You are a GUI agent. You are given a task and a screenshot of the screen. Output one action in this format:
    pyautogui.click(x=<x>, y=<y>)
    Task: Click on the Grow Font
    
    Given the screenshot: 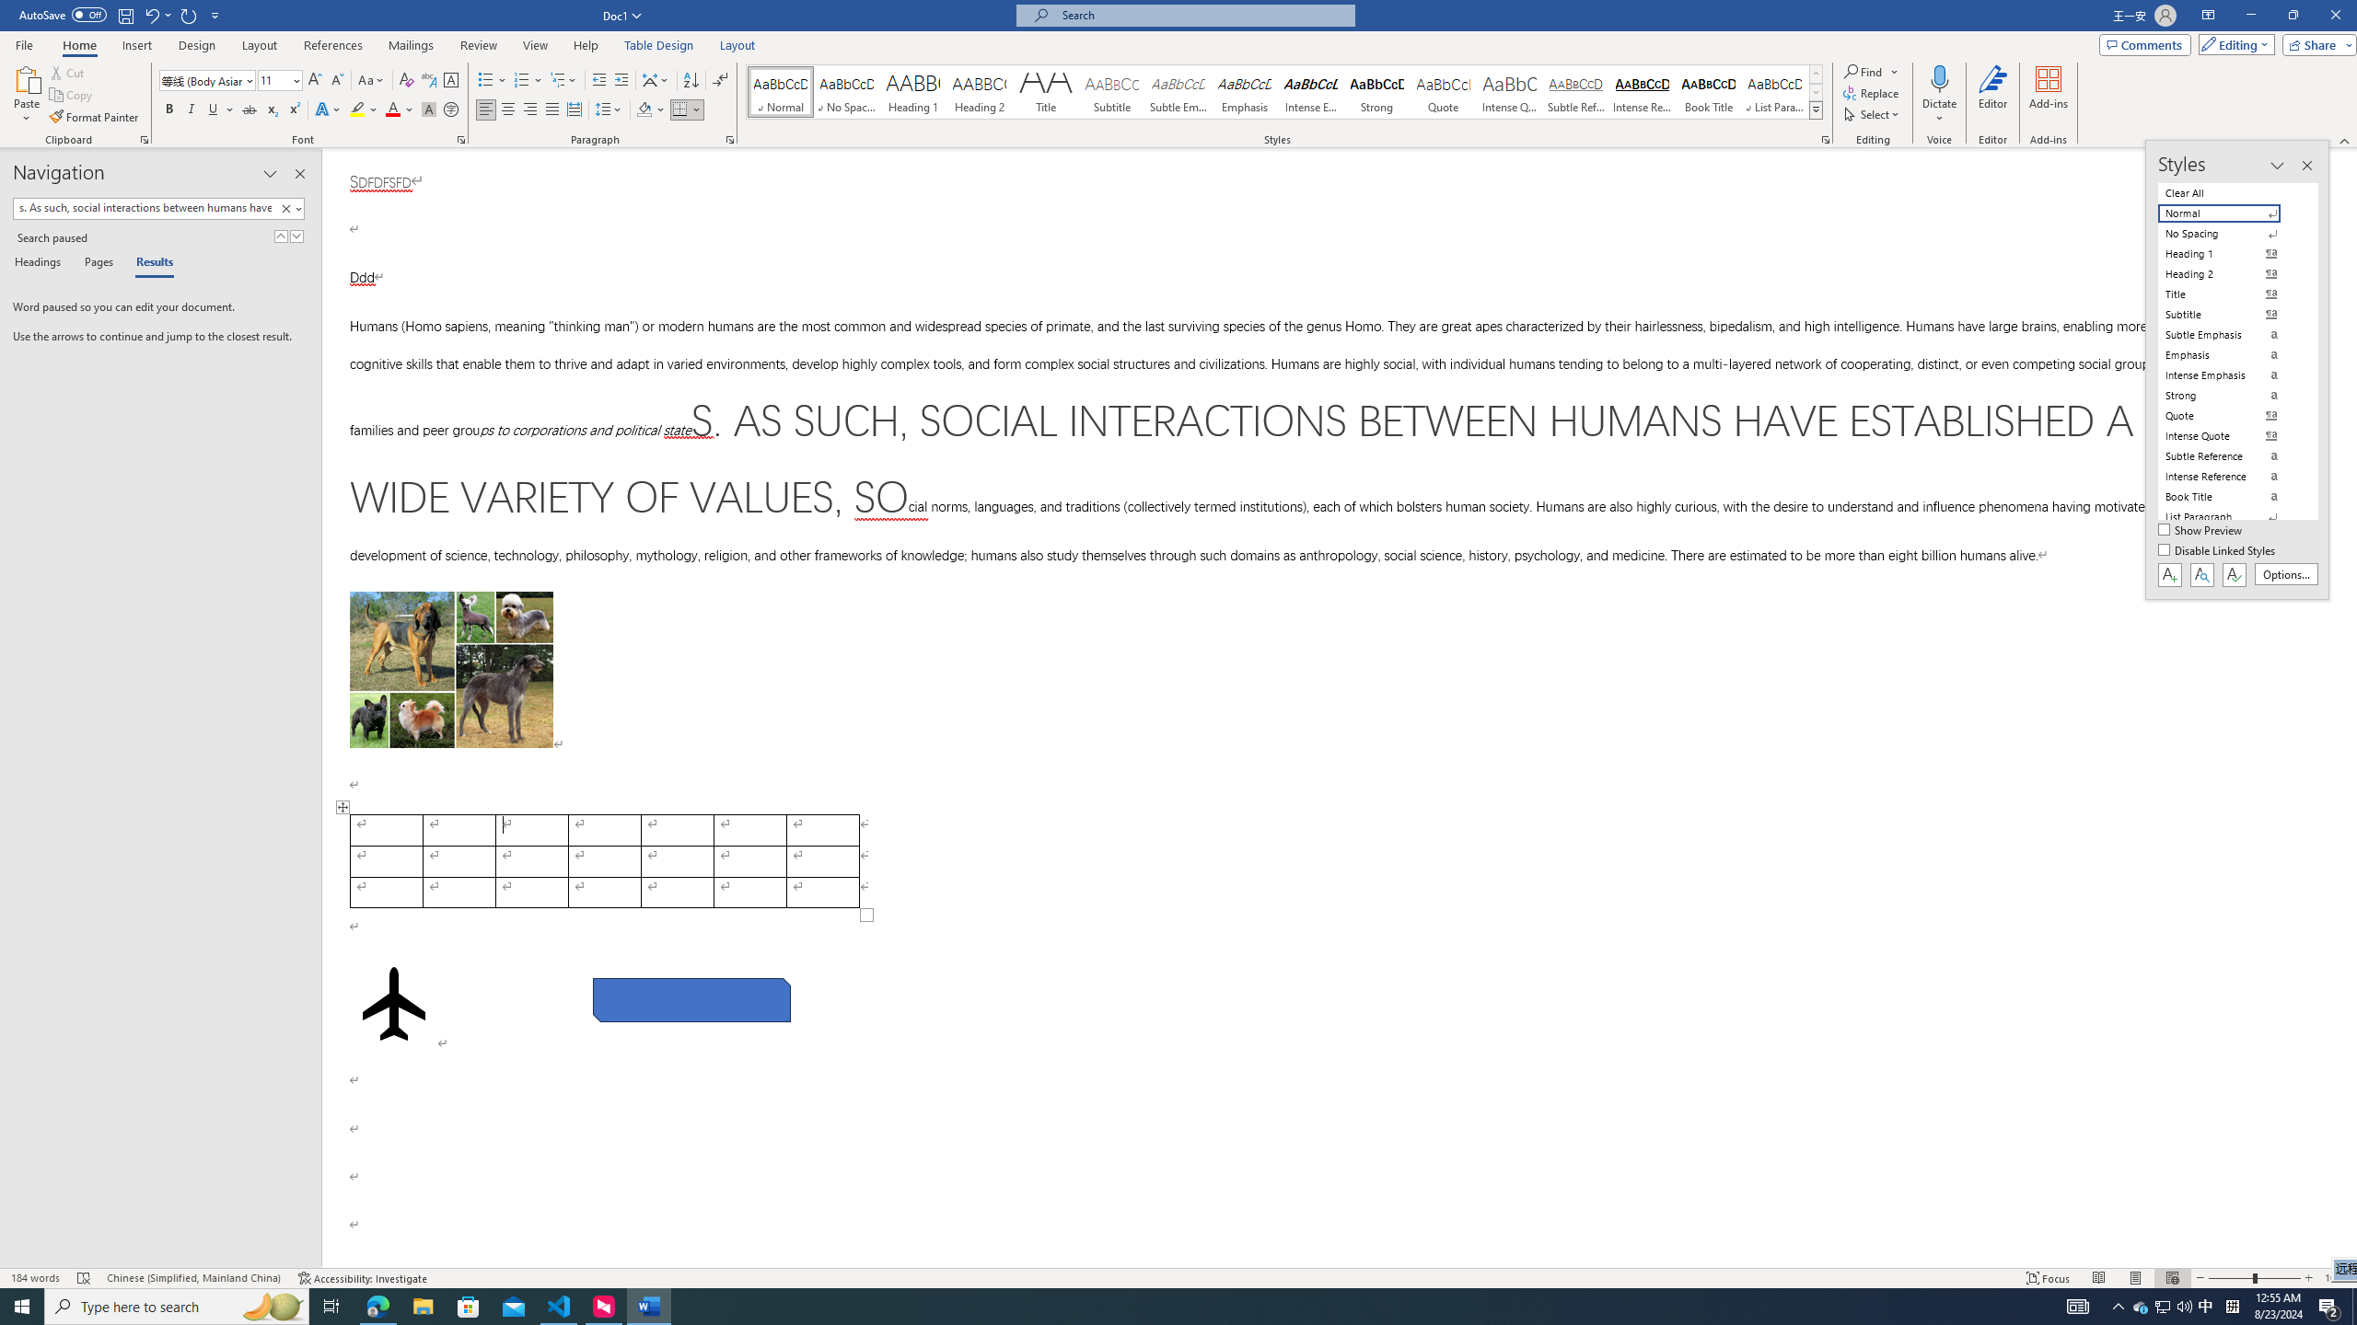 What is the action you would take?
    pyautogui.click(x=315, y=81)
    